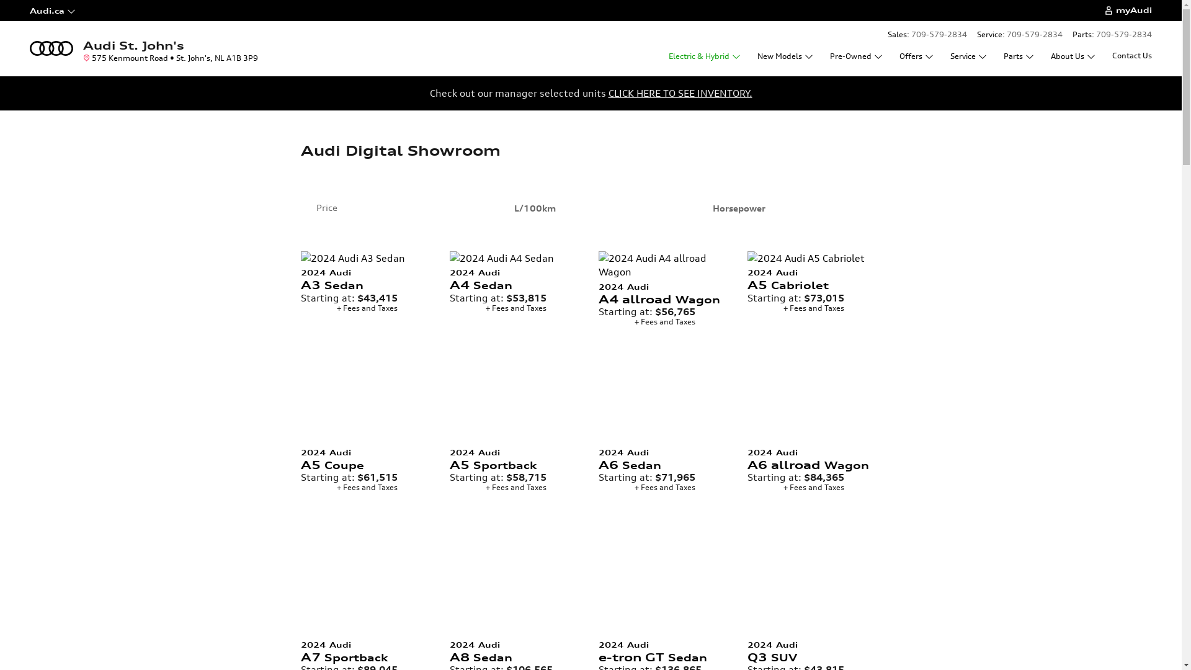 This screenshot has height=670, width=1191. I want to click on 2024 Audi A7 Sportback, so click(361, 650).